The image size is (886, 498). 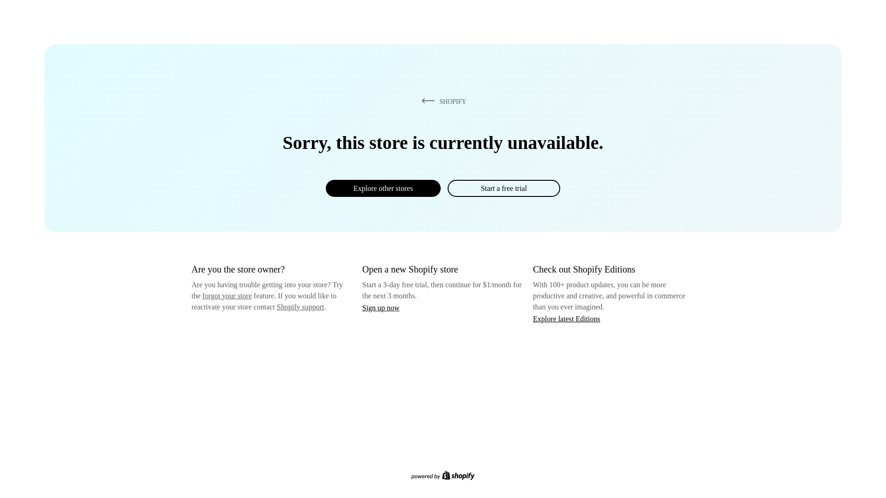 What do you see at coordinates (383, 188) in the screenshot?
I see `Explore other stores` at bounding box center [383, 188].